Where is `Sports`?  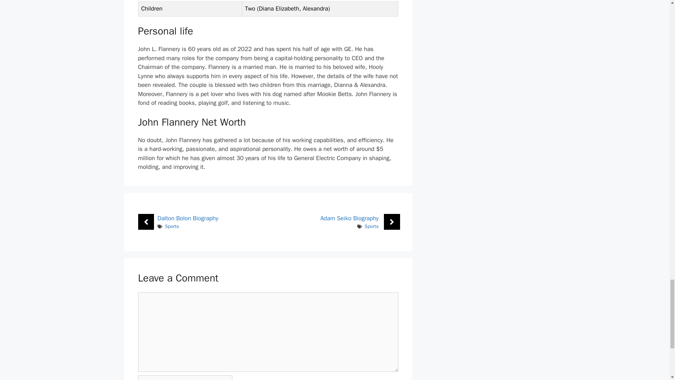
Sports is located at coordinates (172, 227).